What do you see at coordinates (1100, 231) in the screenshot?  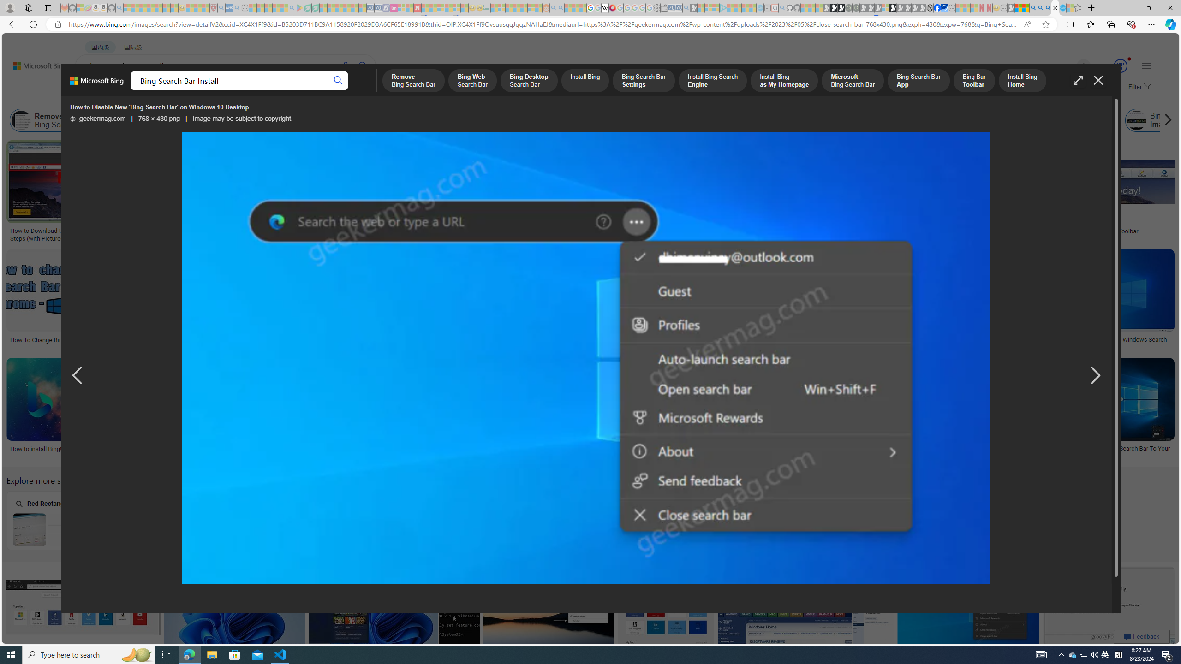 I see `Download Bing Bar, the new Bing Toolbar` at bounding box center [1100, 231].